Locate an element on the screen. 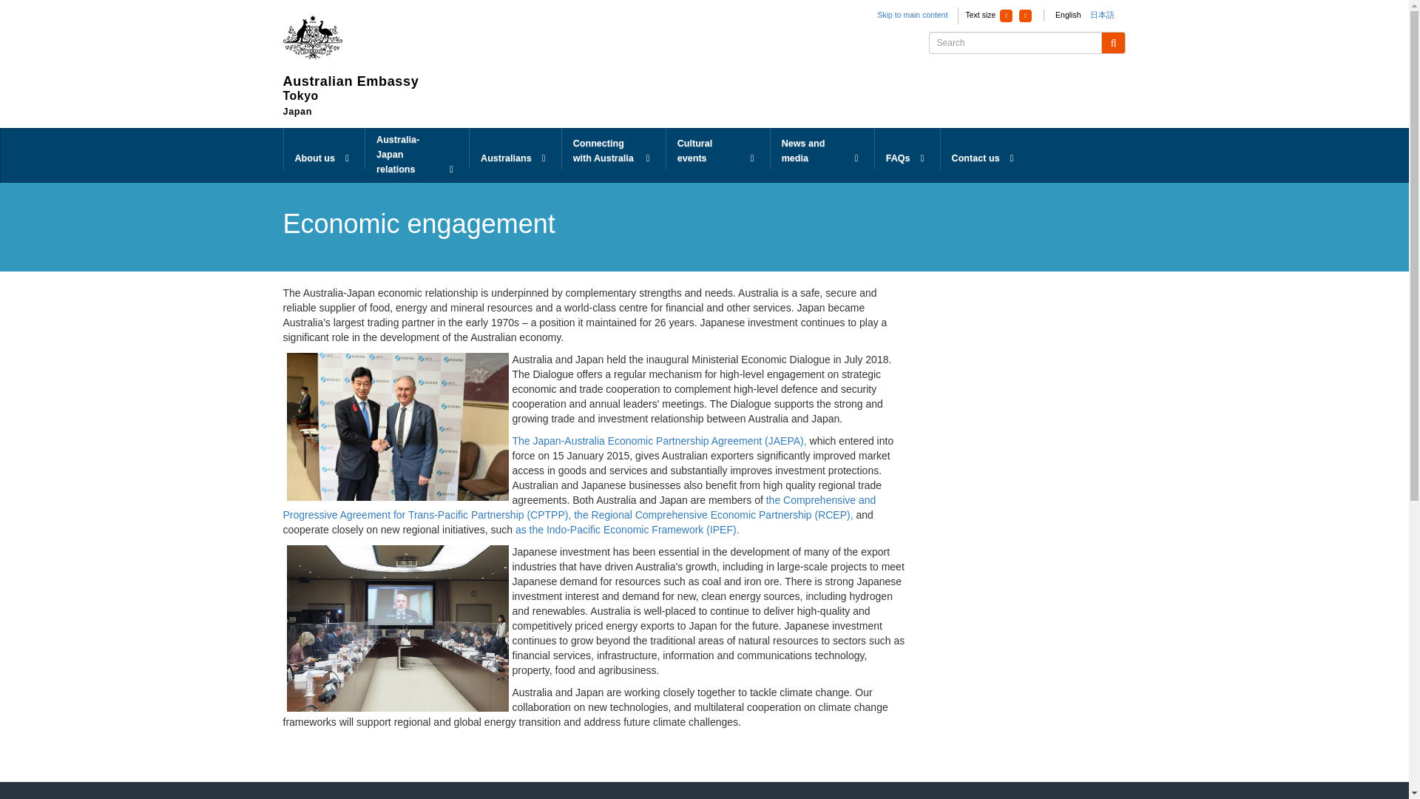  Increase text size. is located at coordinates (1025, 16).